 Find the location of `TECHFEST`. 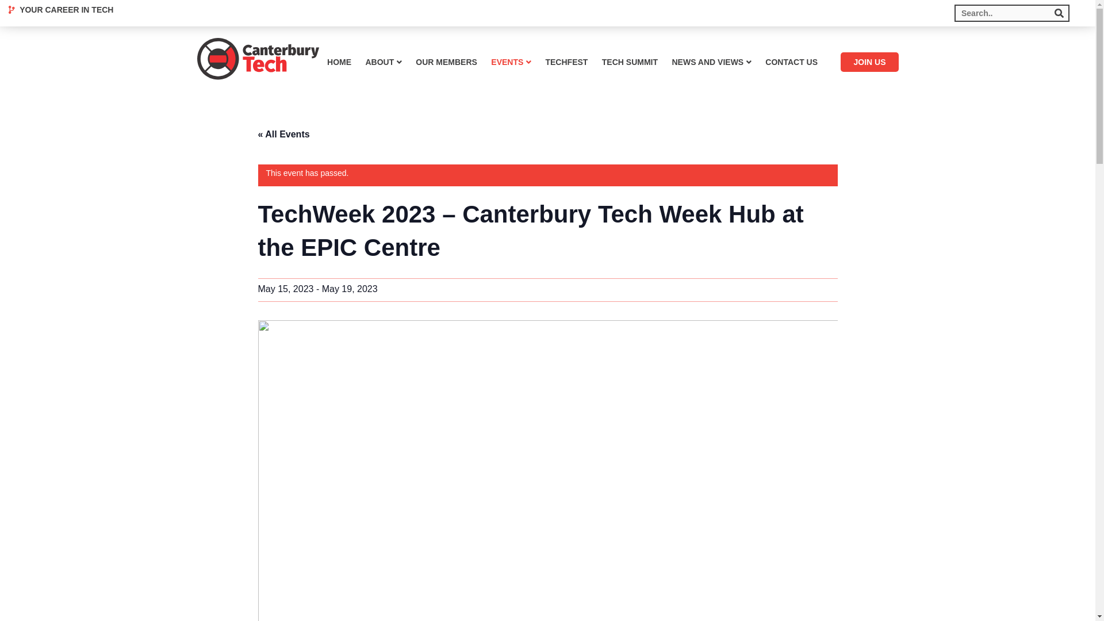

TECHFEST is located at coordinates (566, 62).